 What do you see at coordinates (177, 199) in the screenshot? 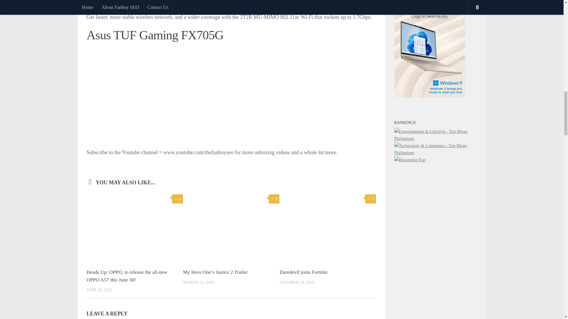
I see `0` at bounding box center [177, 199].